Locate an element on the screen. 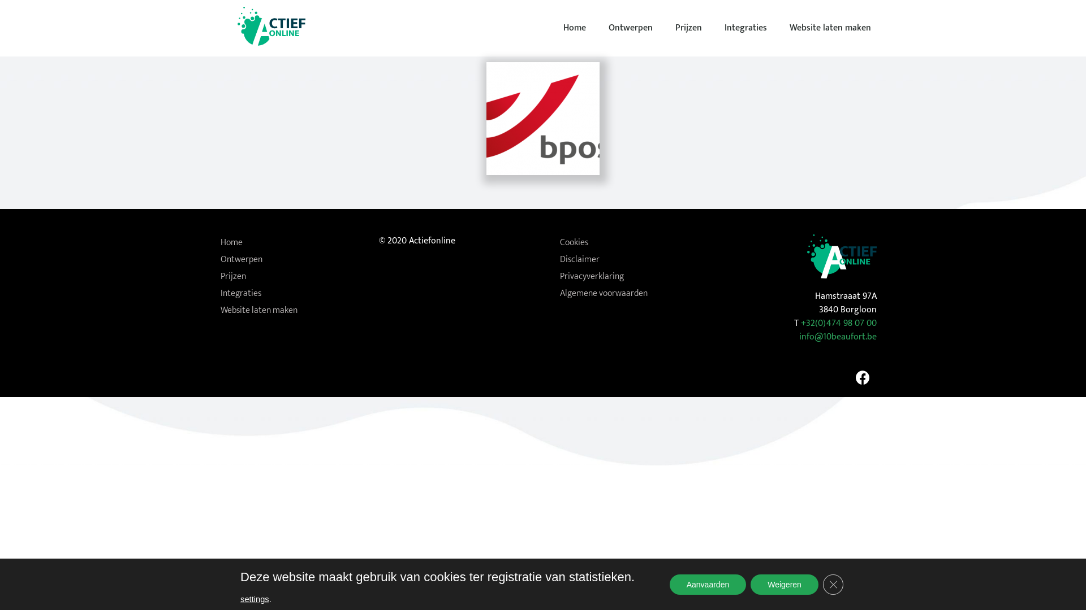 This screenshot has width=1086, height=610. Screenshot 2020-05-15 at 21.29.10 is located at coordinates (543, 119).